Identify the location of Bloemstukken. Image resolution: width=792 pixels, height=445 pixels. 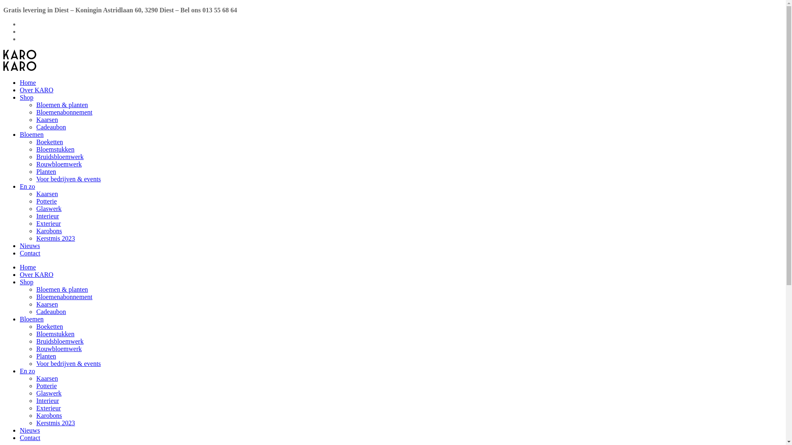
(55, 149).